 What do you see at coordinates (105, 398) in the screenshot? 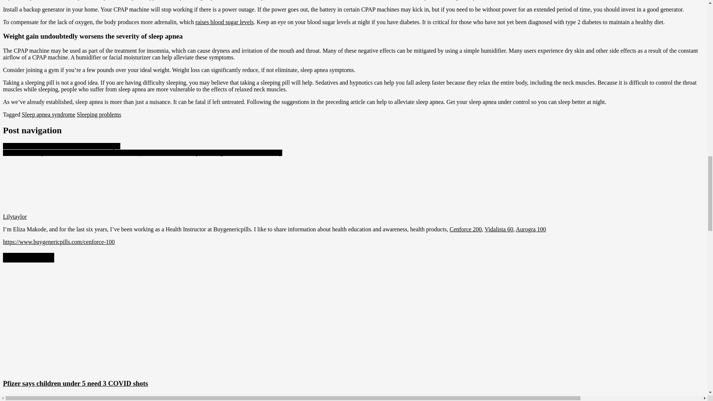
I see `Jmes Brownman` at bounding box center [105, 398].